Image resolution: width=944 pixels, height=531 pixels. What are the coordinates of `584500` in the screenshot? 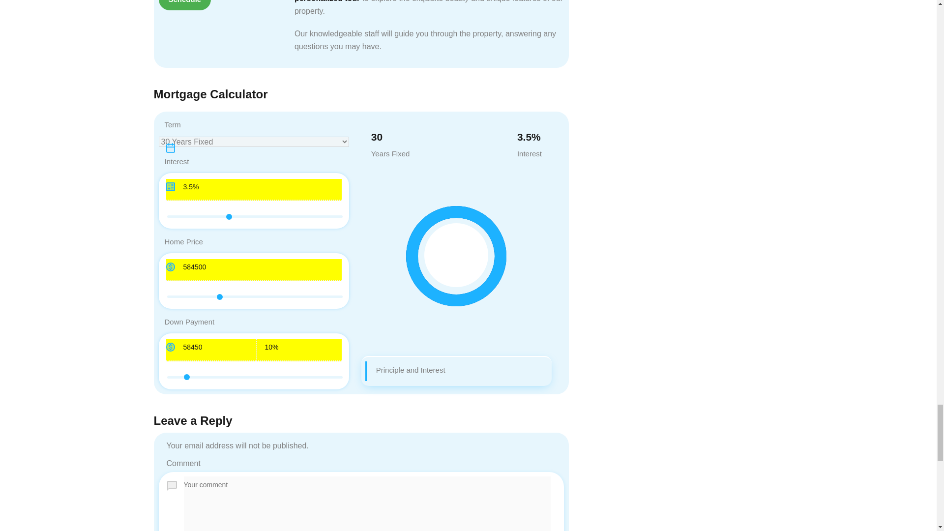 It's located at (254, 270).